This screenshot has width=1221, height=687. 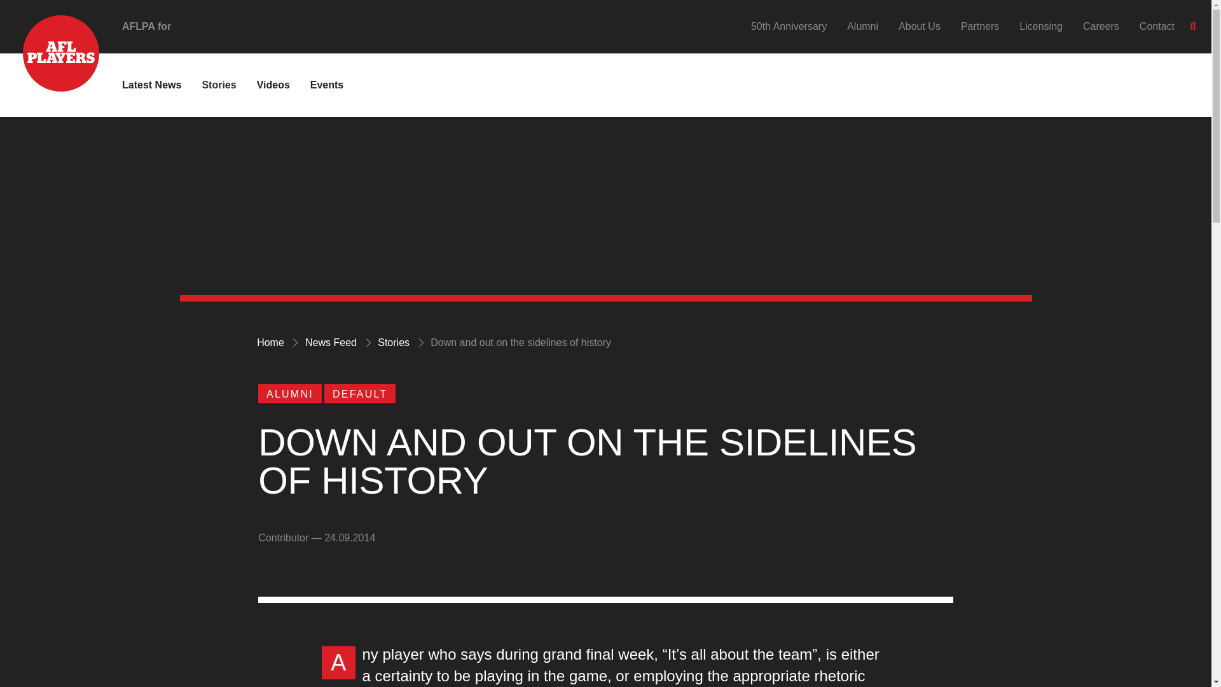 I want to click on Contact, so click(x=1157, y=26).